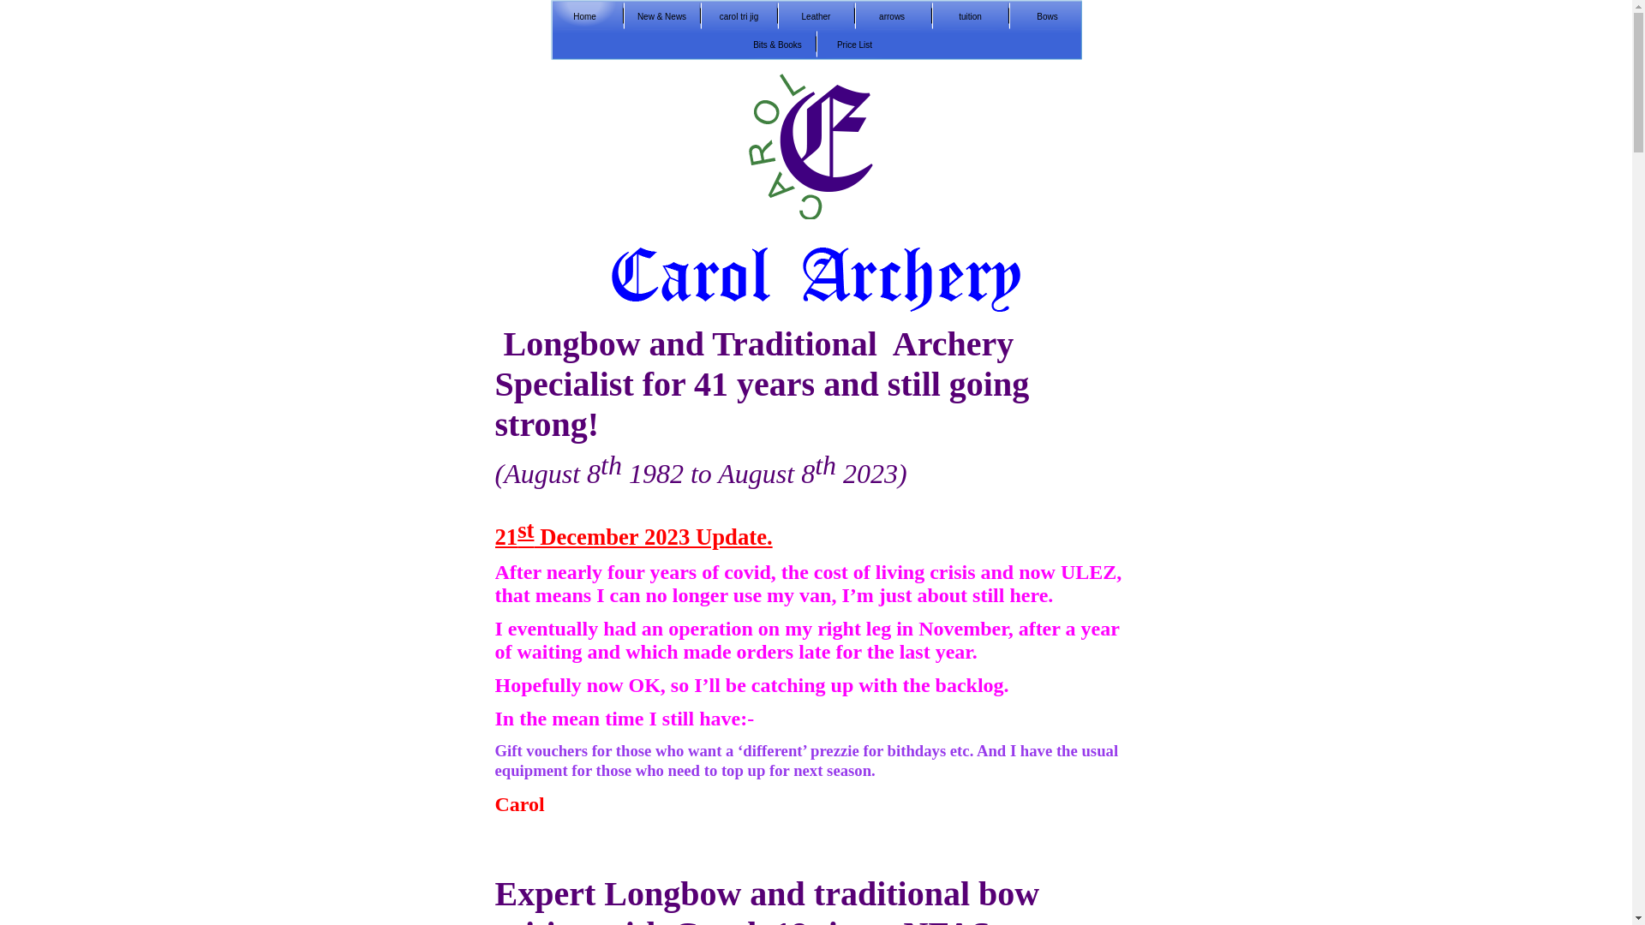 The image size is (1645, 925). I want to click on Price List, so click(855, 44).